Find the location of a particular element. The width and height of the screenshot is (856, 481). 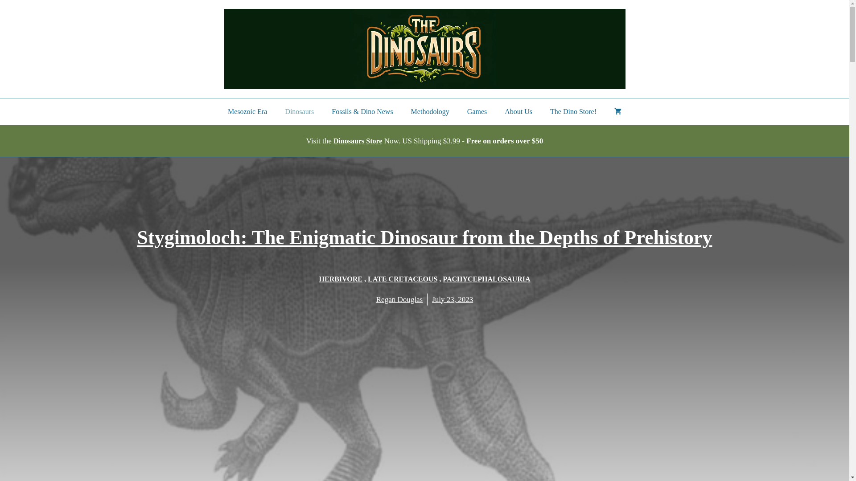

PACHYCEPHALOSAURIA is located at coordinates (486, 279).